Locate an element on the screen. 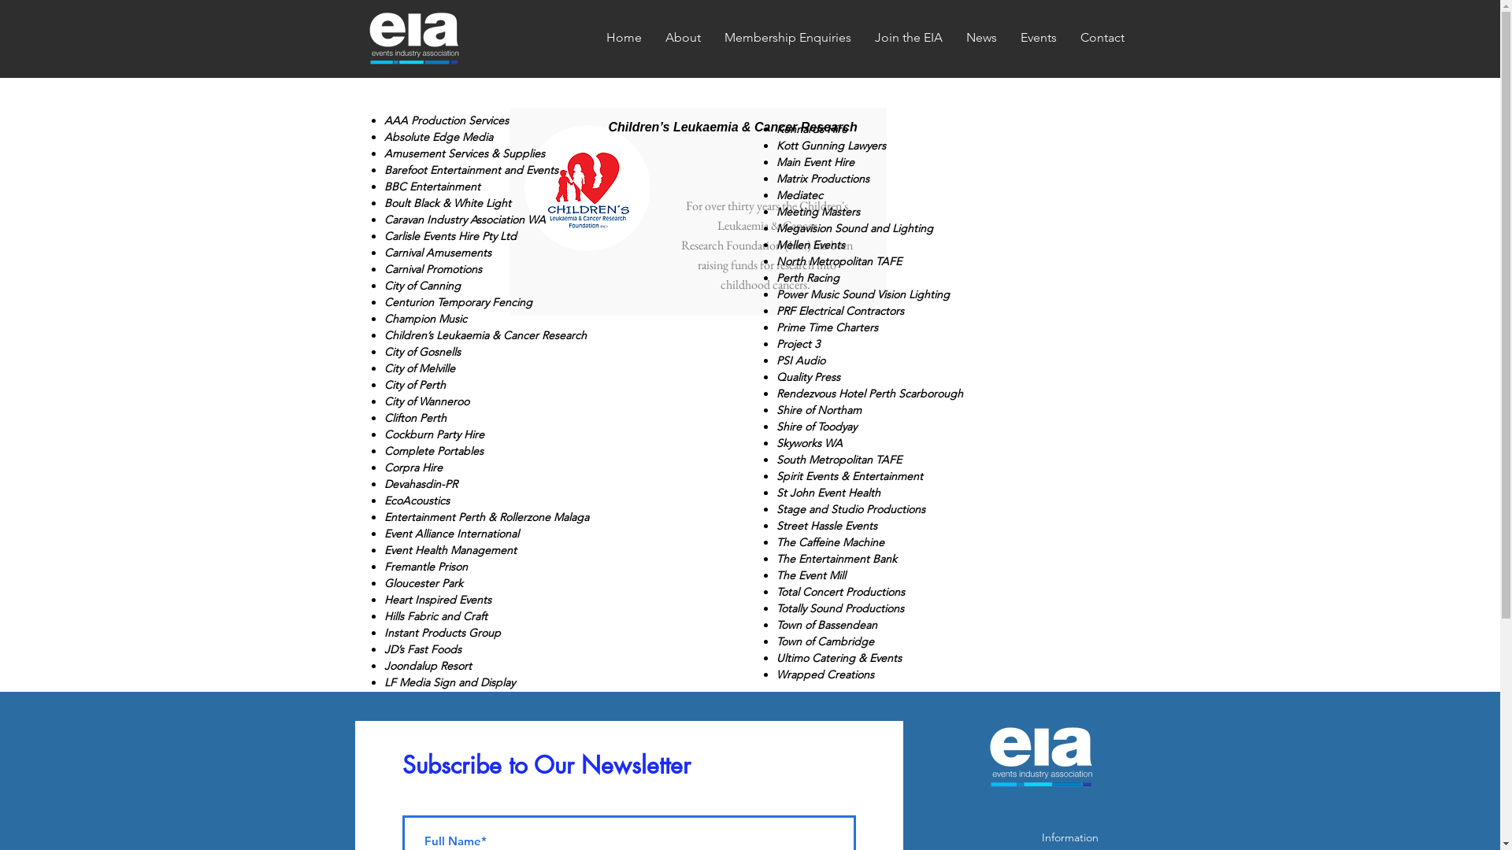 The height and width of the screenshot is (850, 1512). M is located at coordinates (781, 228).